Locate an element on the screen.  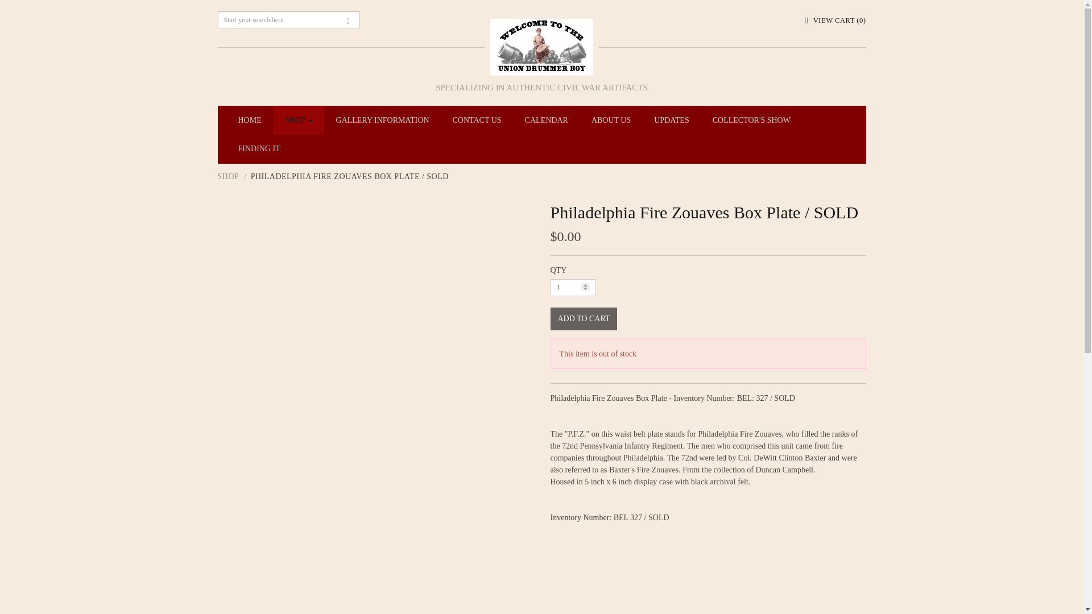
1 is located at coordinates (573, 288).